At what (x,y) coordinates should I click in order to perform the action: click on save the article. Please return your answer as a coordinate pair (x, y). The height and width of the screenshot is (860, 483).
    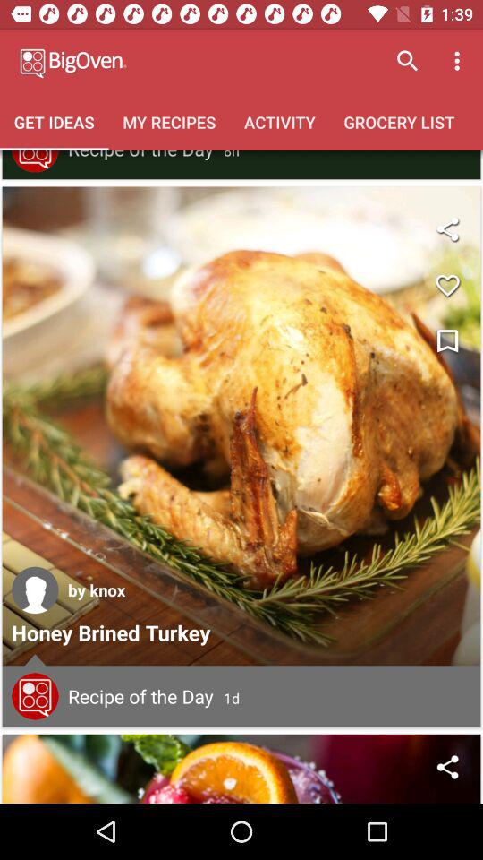
    Looking at the image, I should click on (447, 342).